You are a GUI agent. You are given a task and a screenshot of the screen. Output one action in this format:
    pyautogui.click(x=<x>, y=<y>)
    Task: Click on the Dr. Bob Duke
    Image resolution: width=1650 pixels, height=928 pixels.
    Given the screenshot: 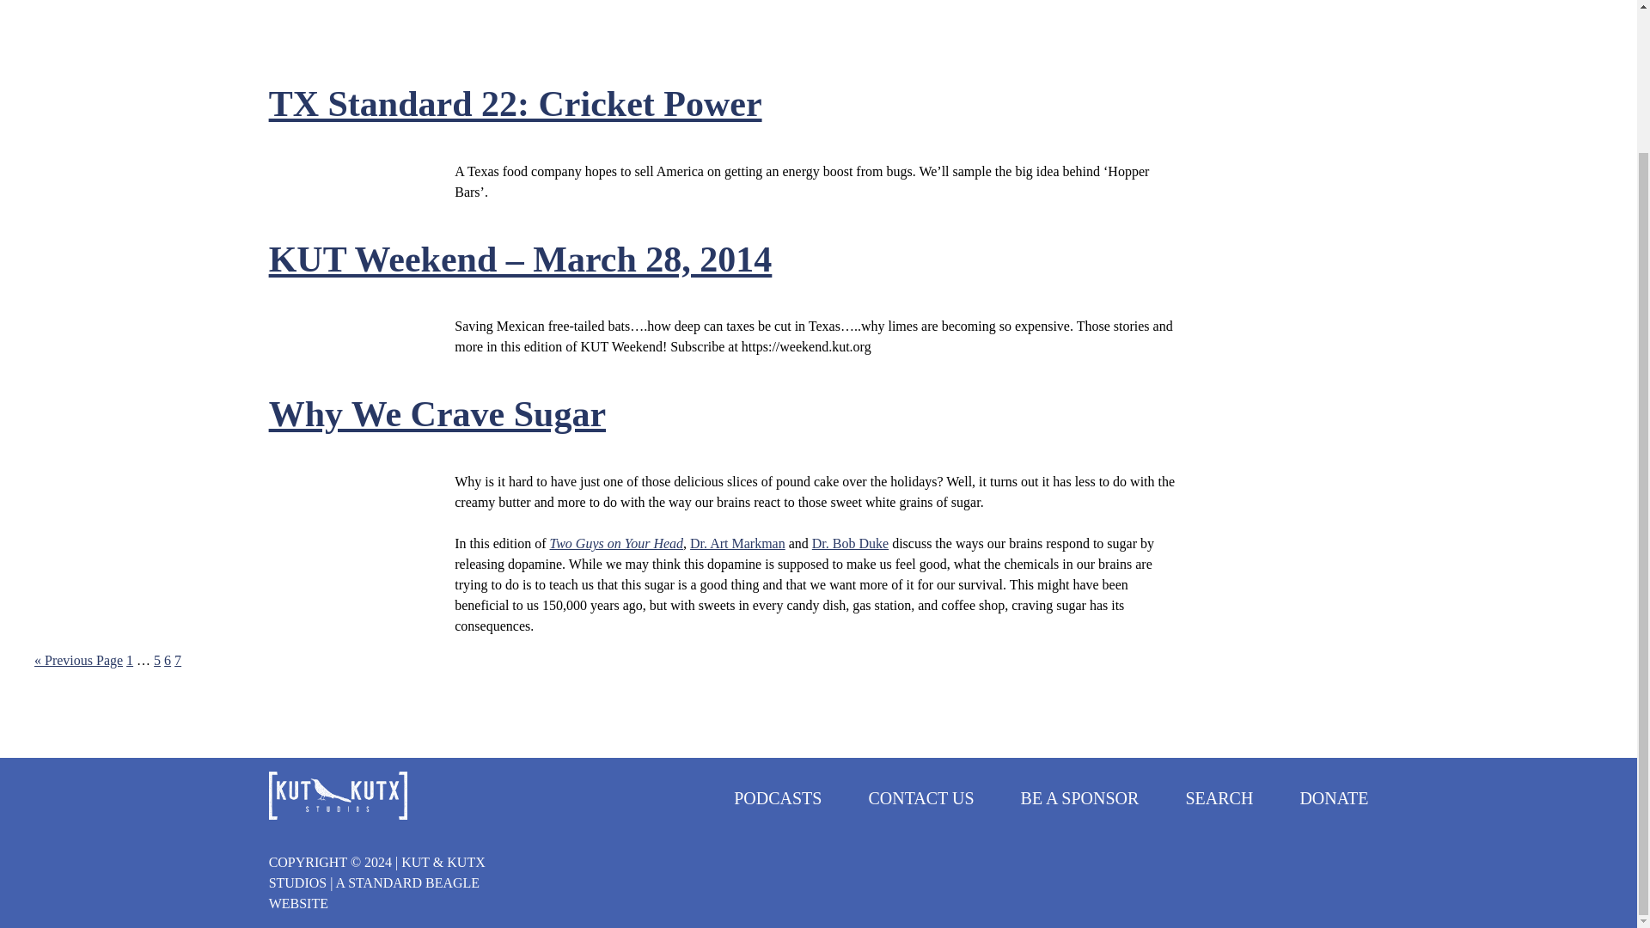 What is the action you would take?
    pyautogui.click(x=167, y=660)
    